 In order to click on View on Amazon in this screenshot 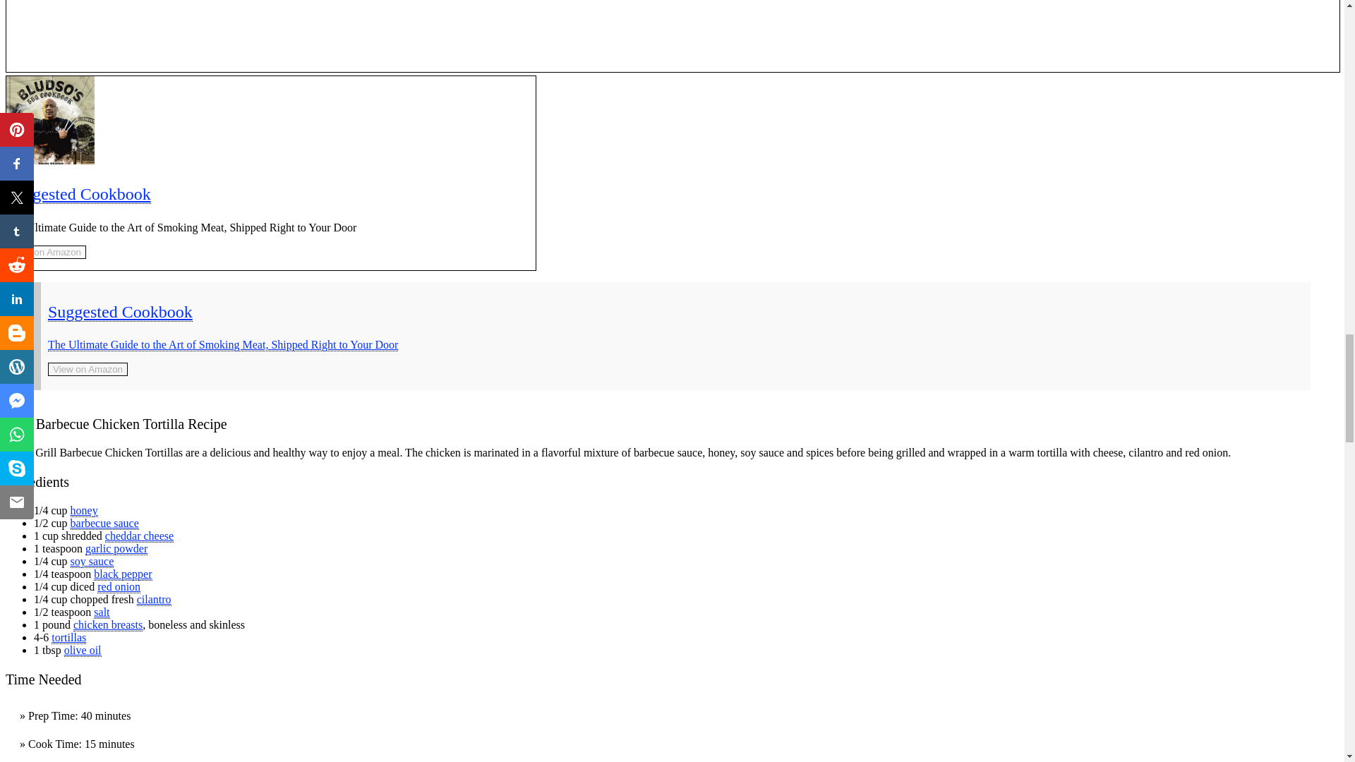, I will do `click(47, 251)`.